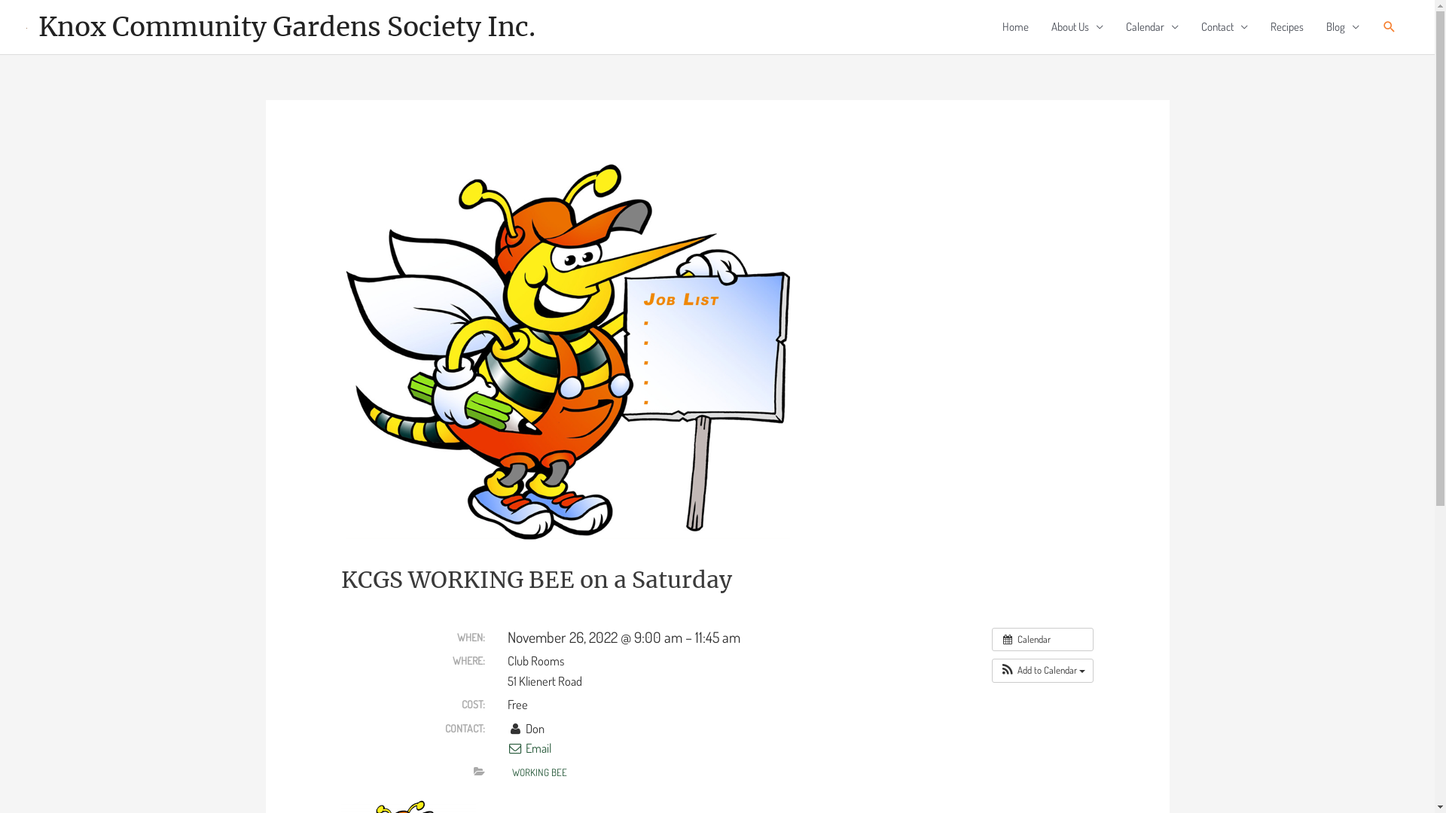 This screenshot has height=813, width=1446. What do you see at coordinates (1042, 640) in the screenshot?
I see `Calendar` at bounding box center [1042, 640].